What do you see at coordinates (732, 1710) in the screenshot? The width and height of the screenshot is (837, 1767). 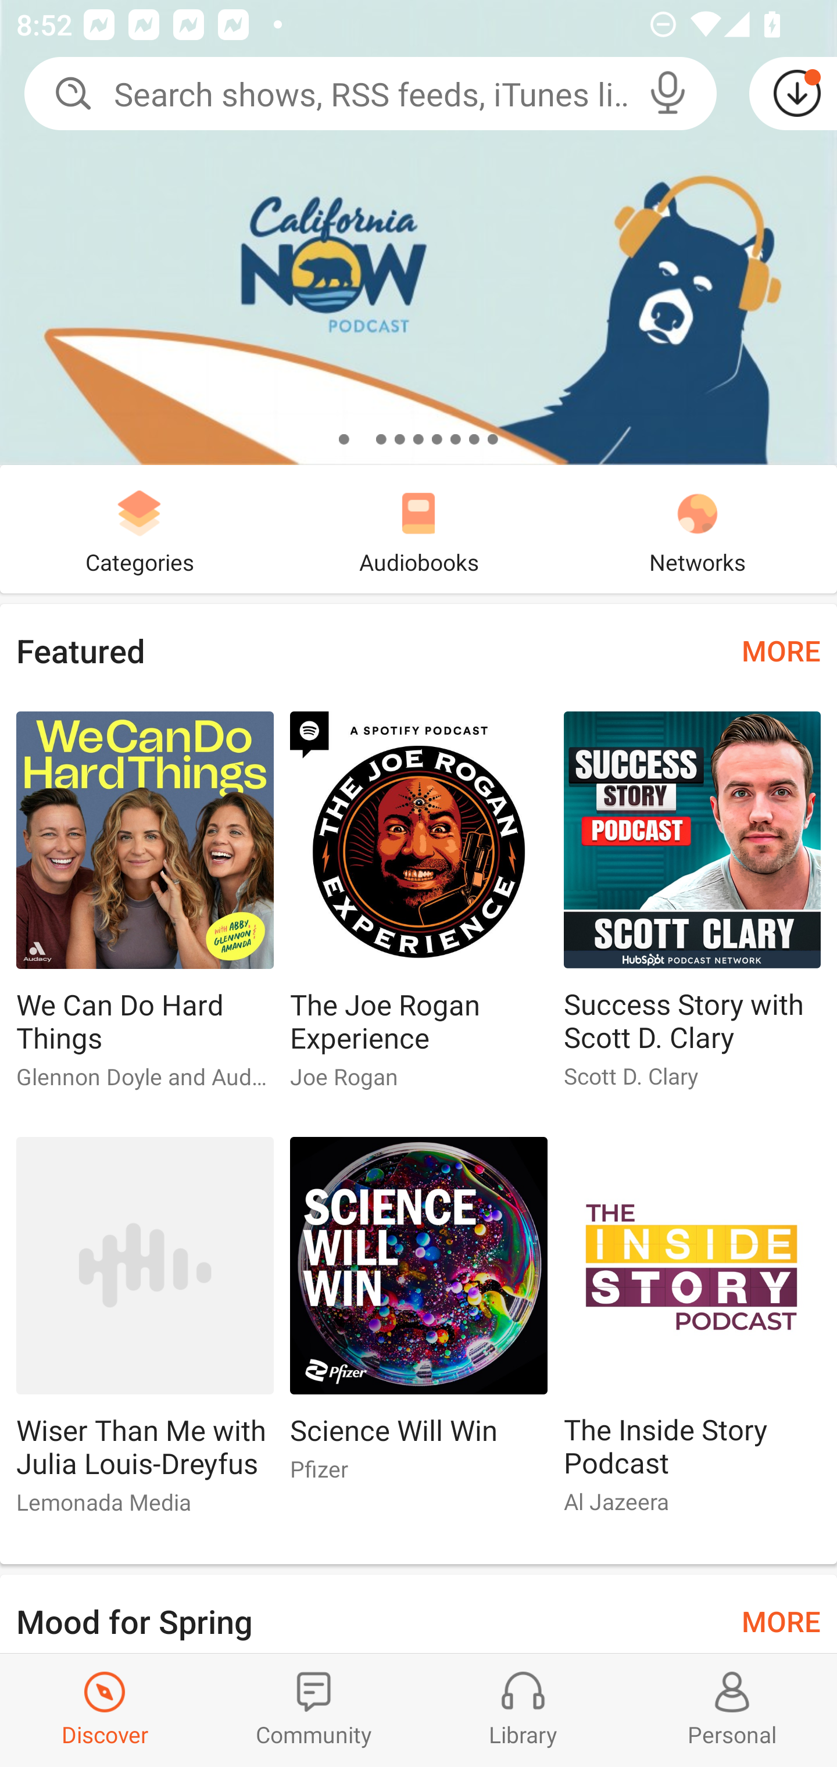 I see `Profiles and Settings Personal` at bounding box center [732, 1710].